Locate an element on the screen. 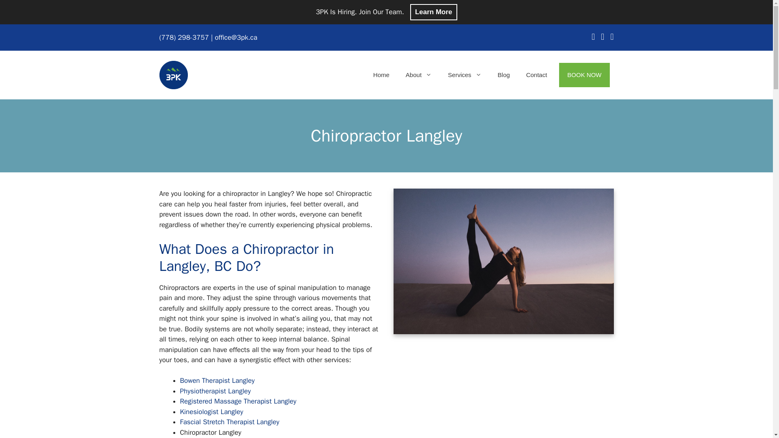 This screenshot has height=438, width=779. Contact is located at coordinates (536, 75).